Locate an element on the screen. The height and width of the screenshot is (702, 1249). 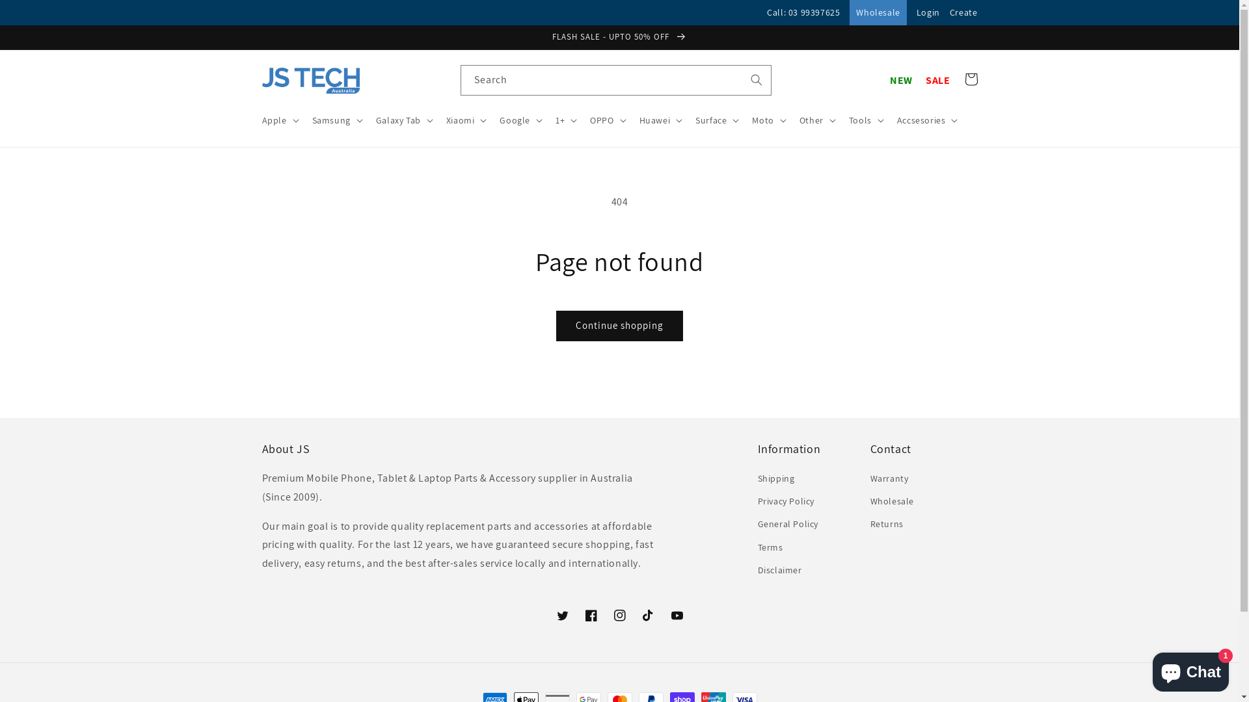
NEW is located at coordinates (902, 81).